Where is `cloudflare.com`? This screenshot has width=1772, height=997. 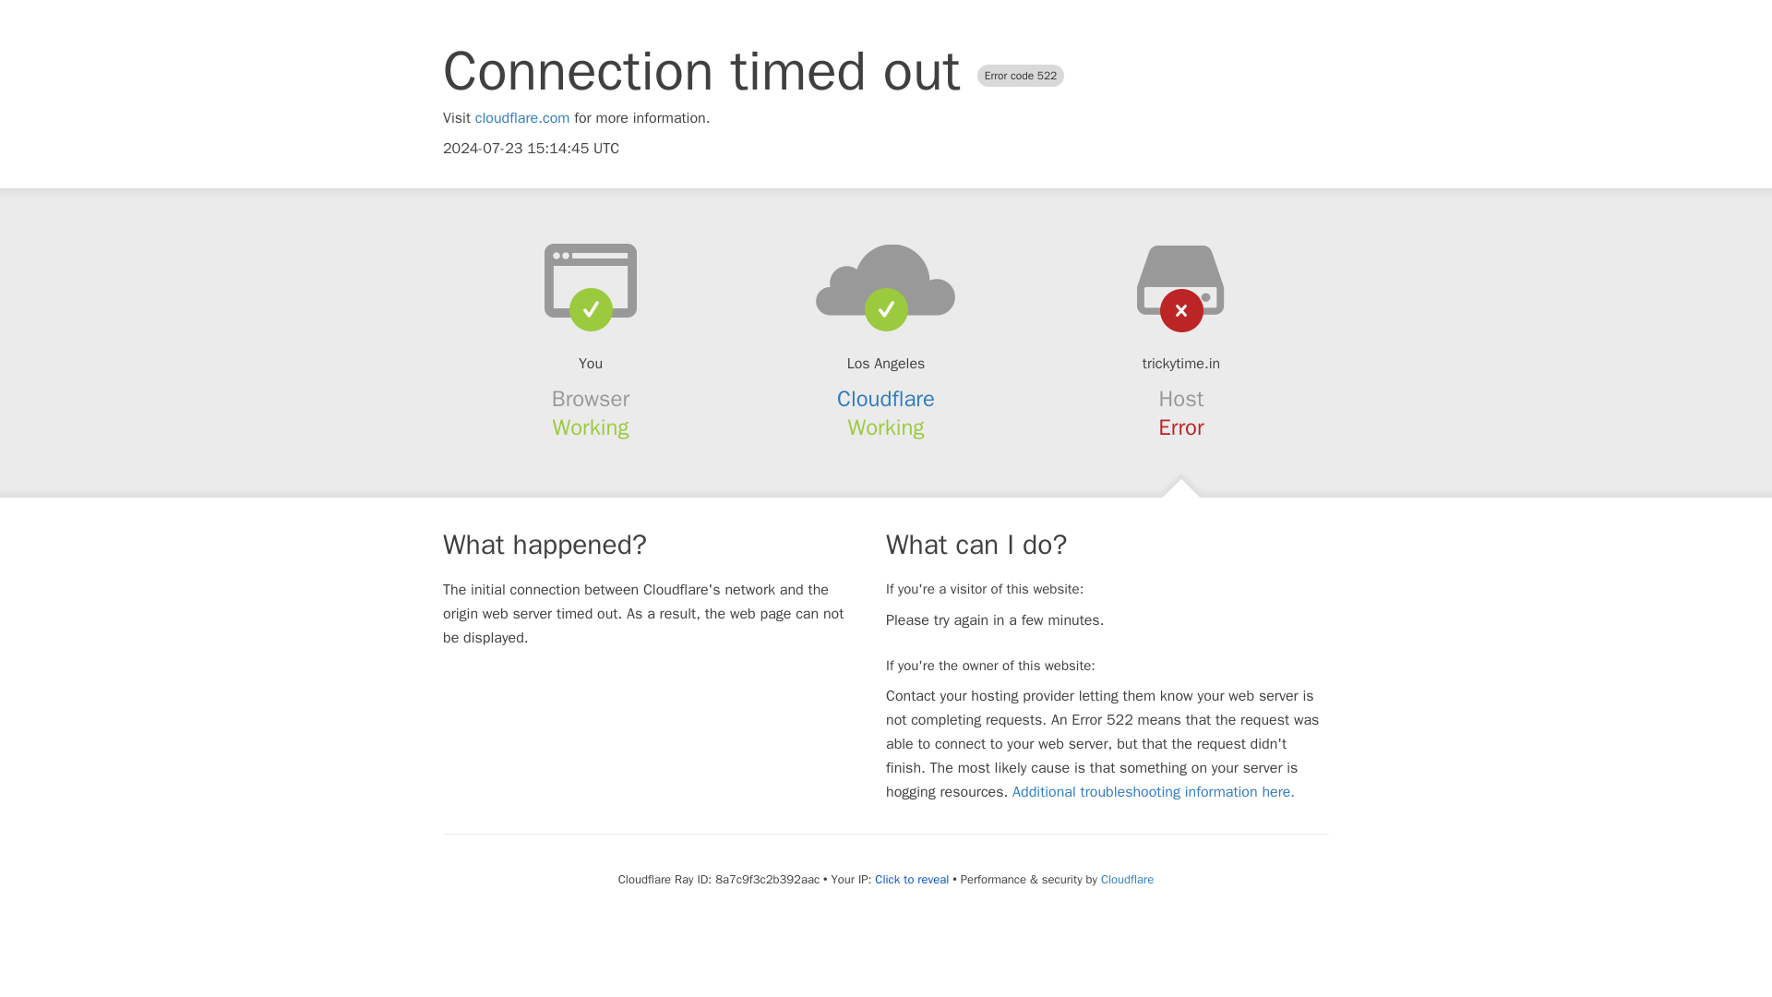
cloudflare.com is located at coordinates (522, 118).